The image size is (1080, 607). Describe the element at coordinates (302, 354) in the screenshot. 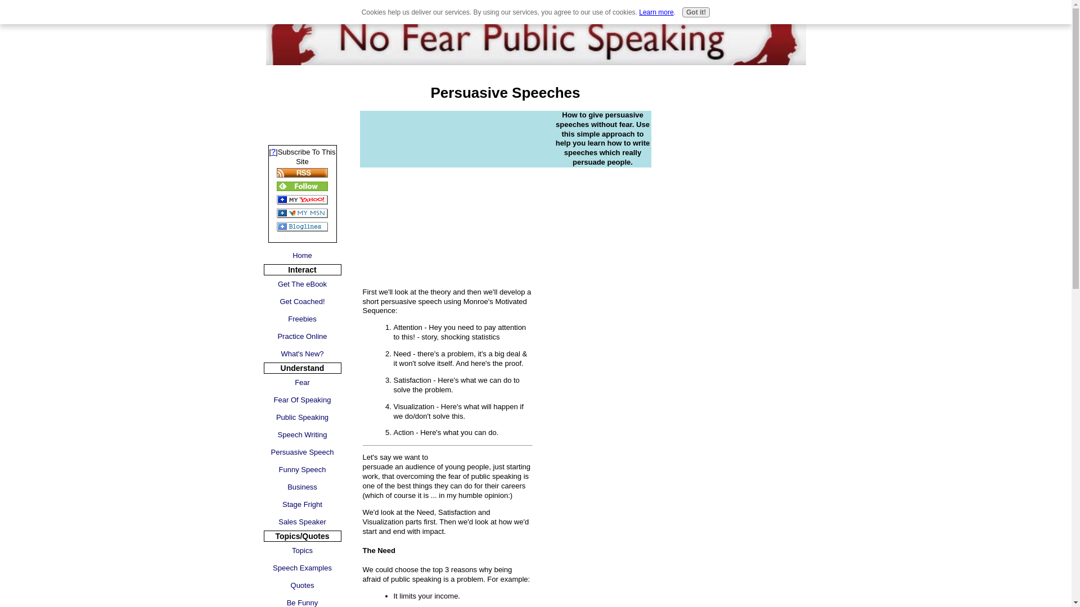

I see `What's New?` at that location.